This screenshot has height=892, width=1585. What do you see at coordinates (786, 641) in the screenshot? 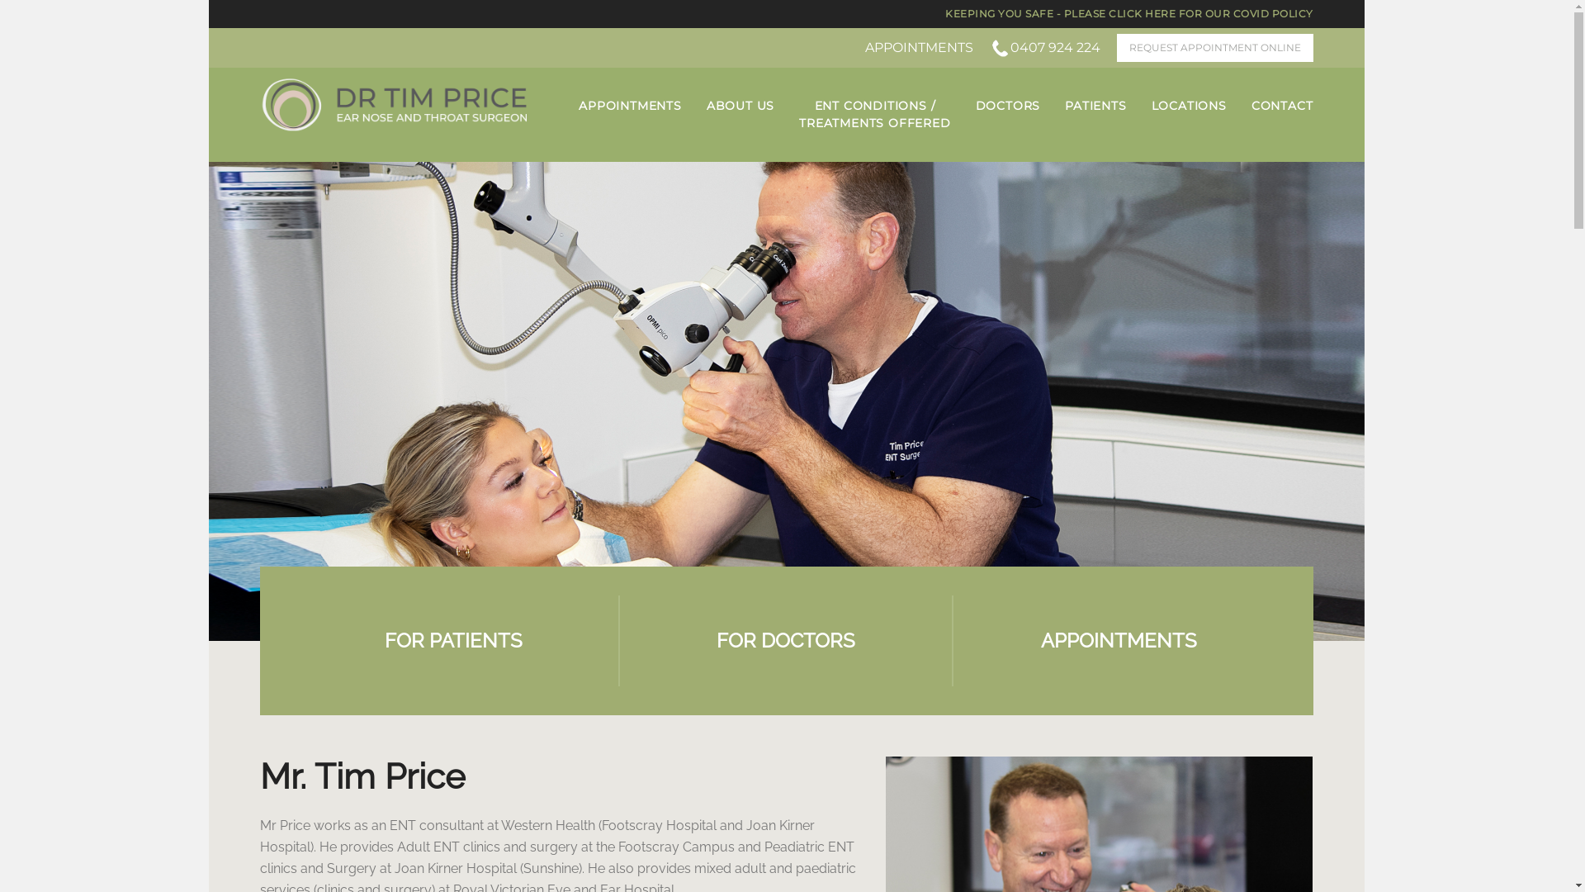
I see `FOR DOCTORS` at bounding box center [786, 641].